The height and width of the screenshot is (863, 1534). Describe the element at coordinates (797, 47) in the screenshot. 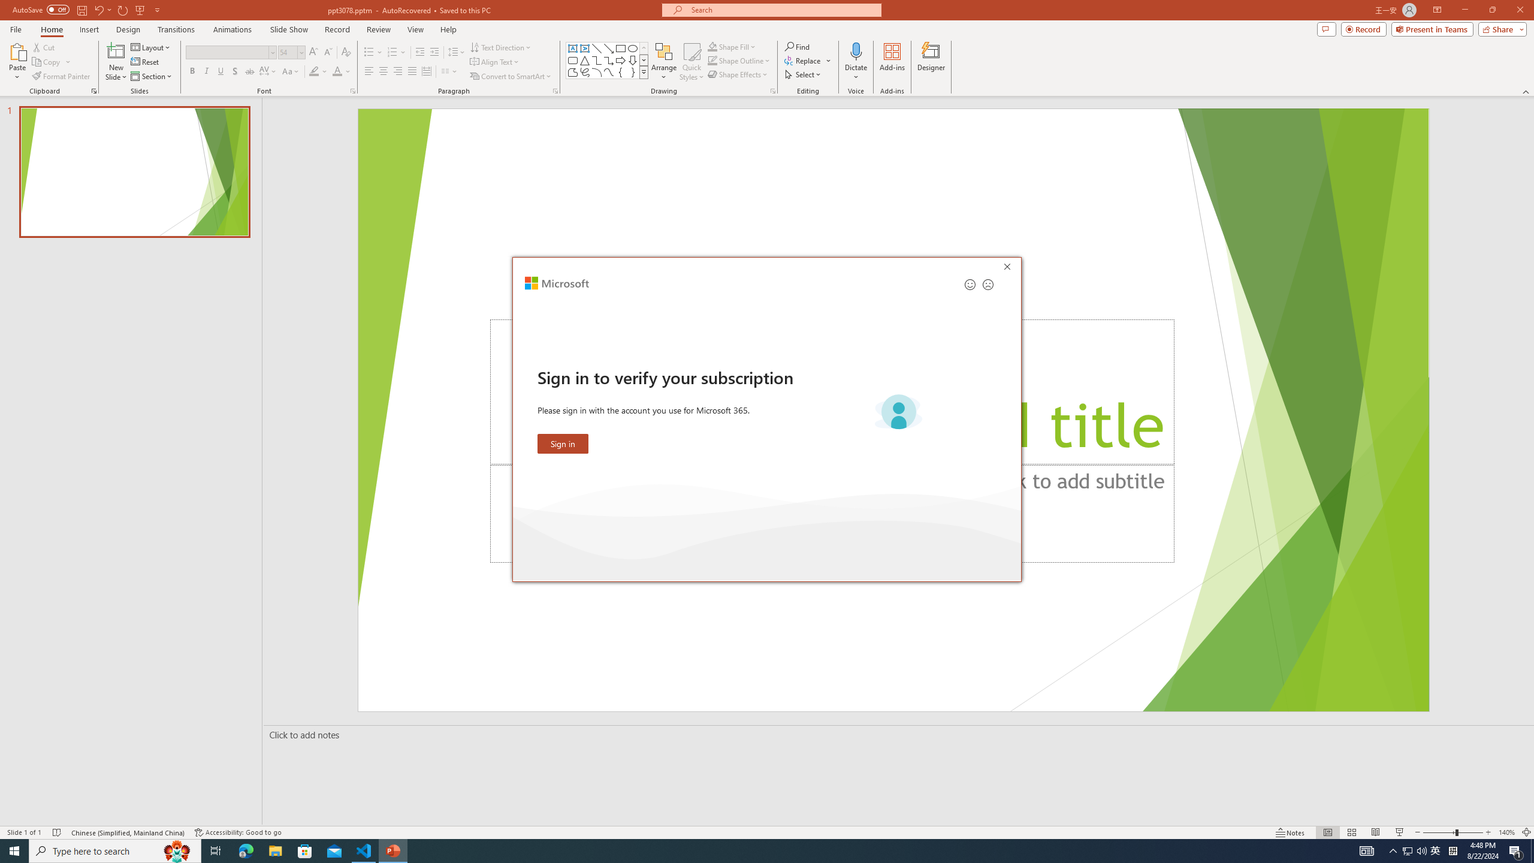

I see `Find...` at that location.